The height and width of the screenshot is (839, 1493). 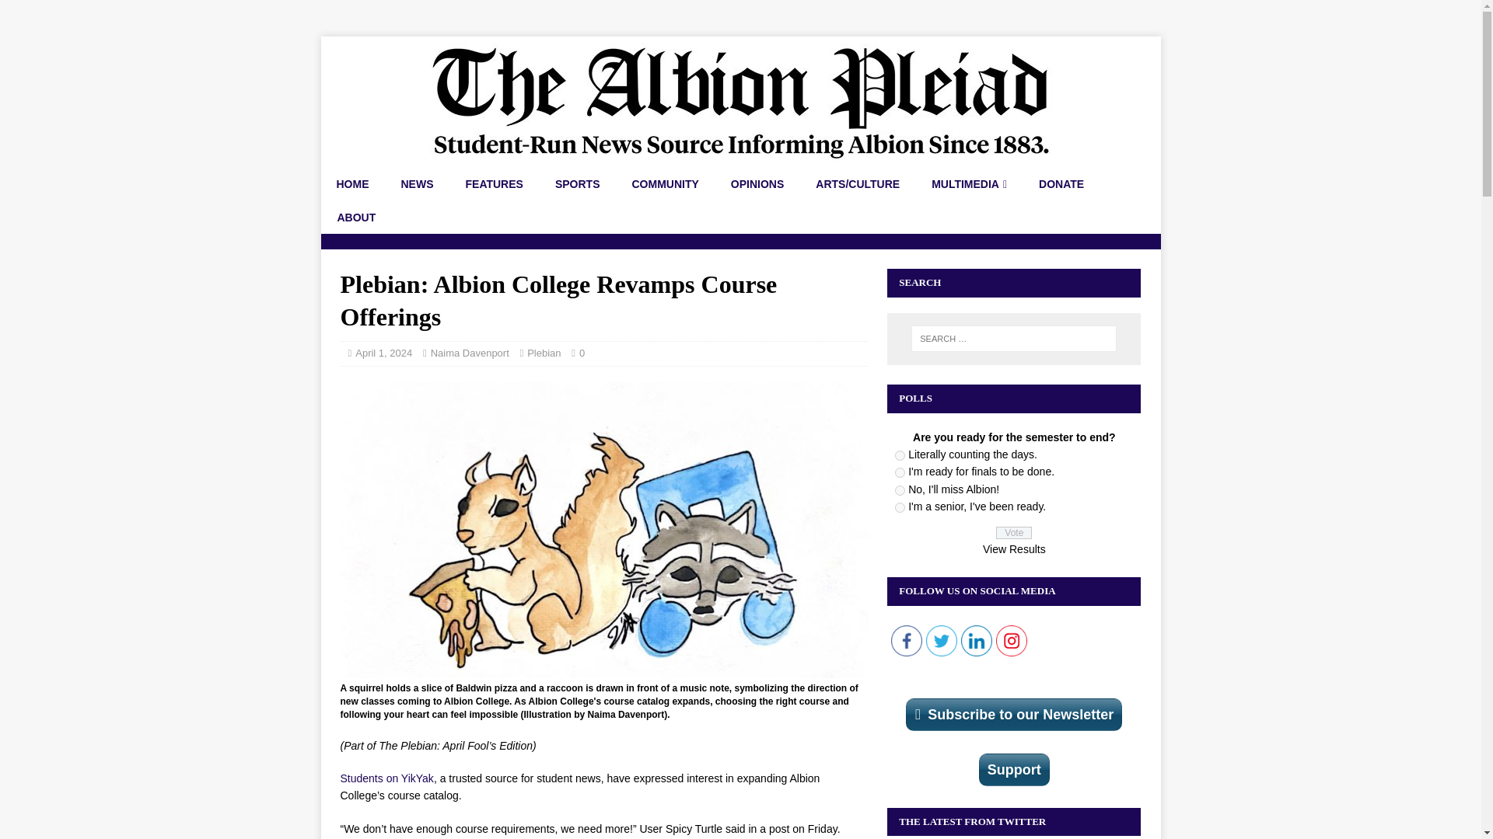 I want to click on DONATE, so click(x=1061, y=184).